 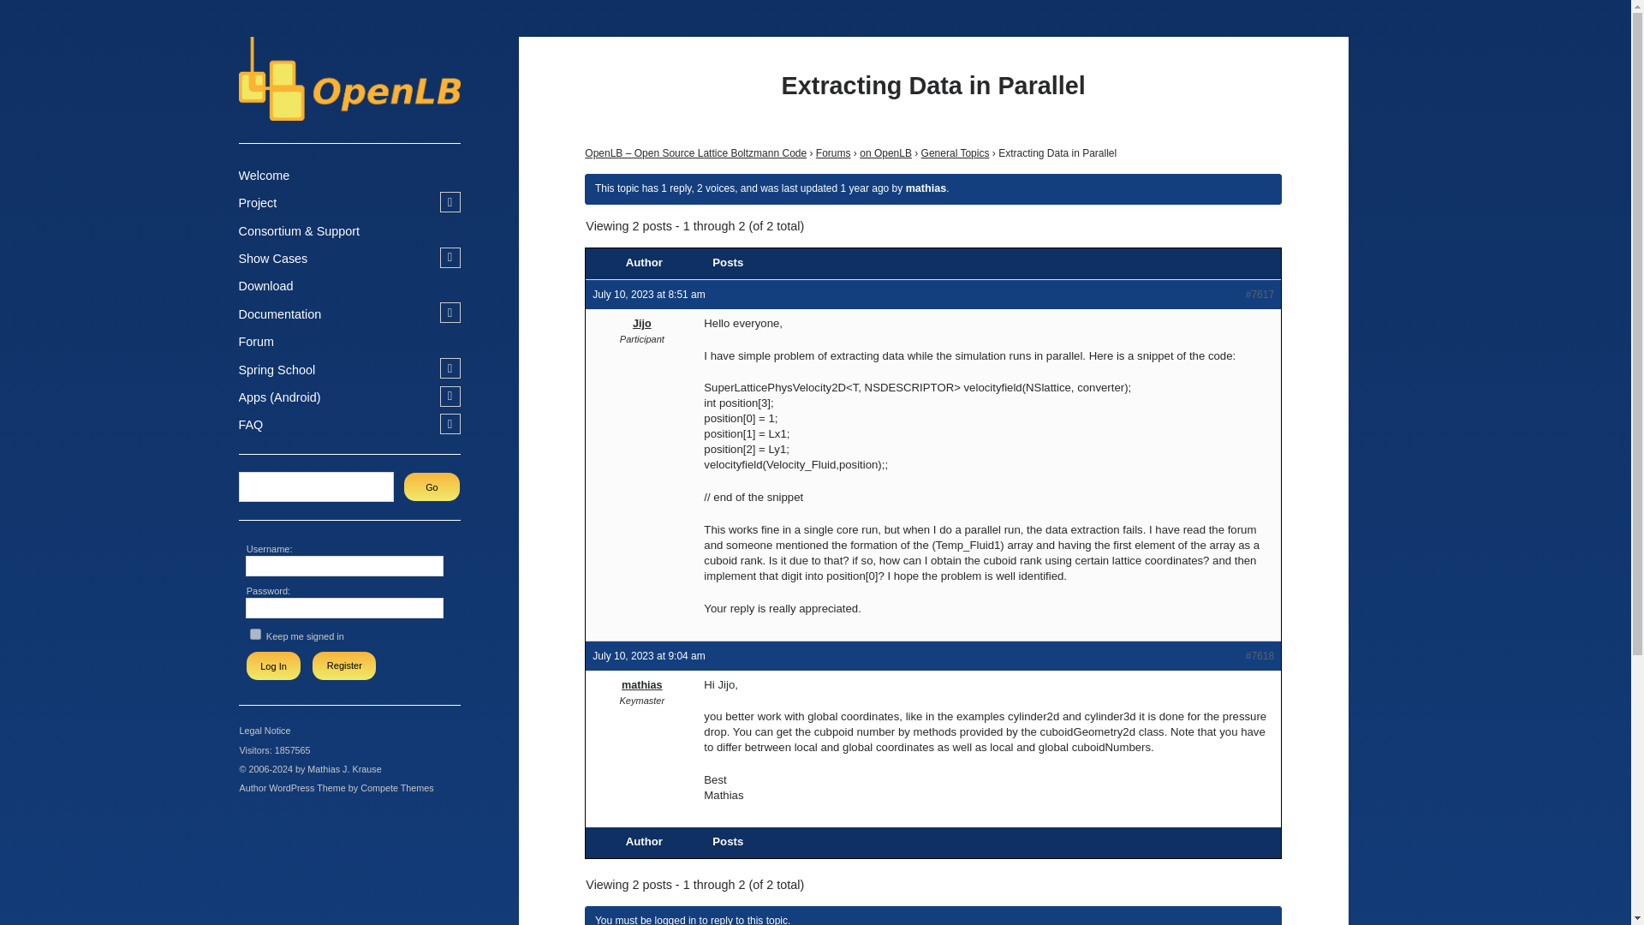 What do you see at coordinates (450, 258) in the screenshot?
I see `open child menu` at bounding box center [450, 258].